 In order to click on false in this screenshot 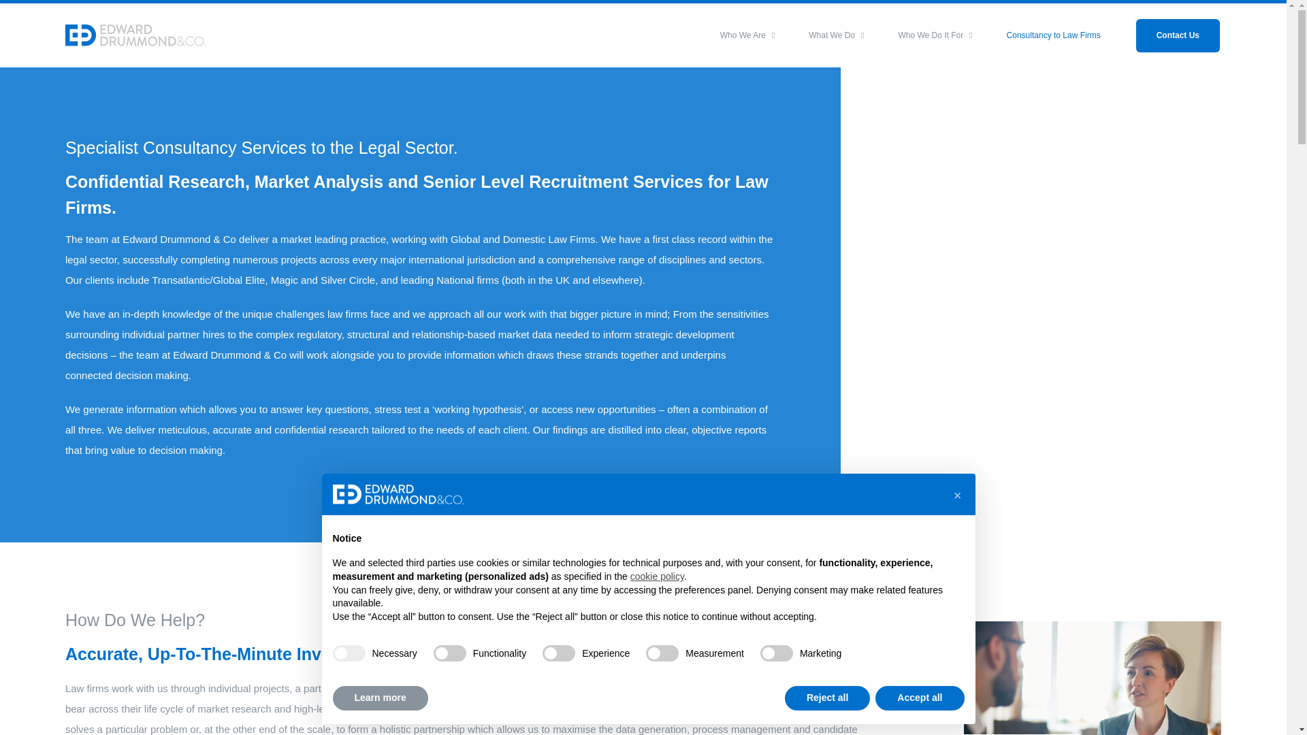, I will do `click(558, 653)`.